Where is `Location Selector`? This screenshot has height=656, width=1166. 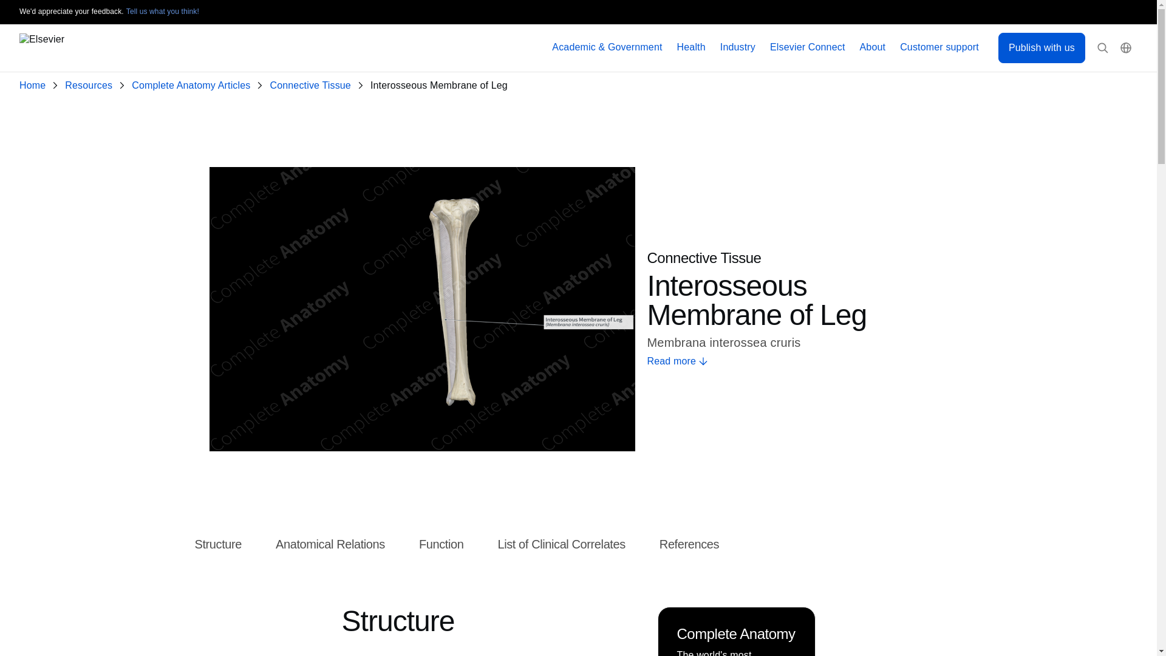
Location Selector is located at coordinates (1126, 48).